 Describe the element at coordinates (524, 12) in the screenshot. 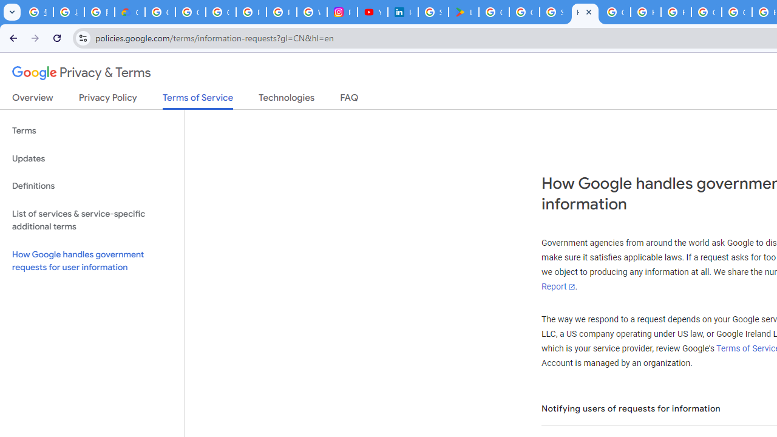

I see `Google Workspace - Specific Terms` at that location.